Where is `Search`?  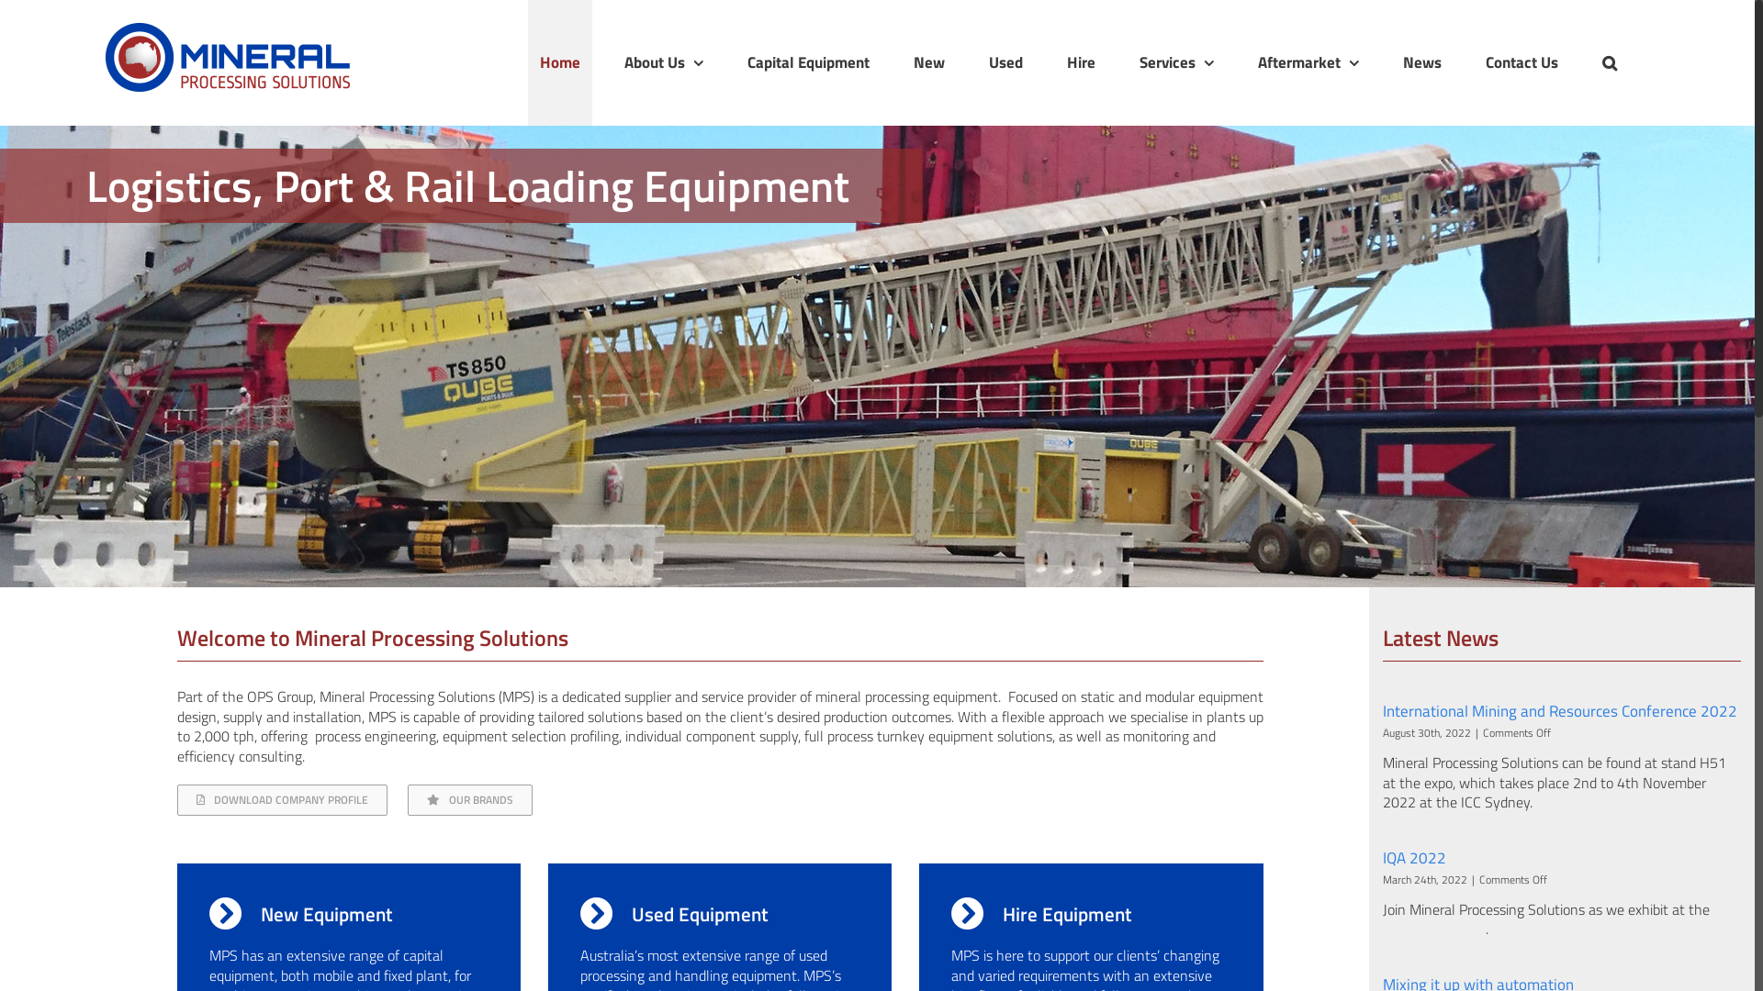
Search is located at coordinates (1610, 62).